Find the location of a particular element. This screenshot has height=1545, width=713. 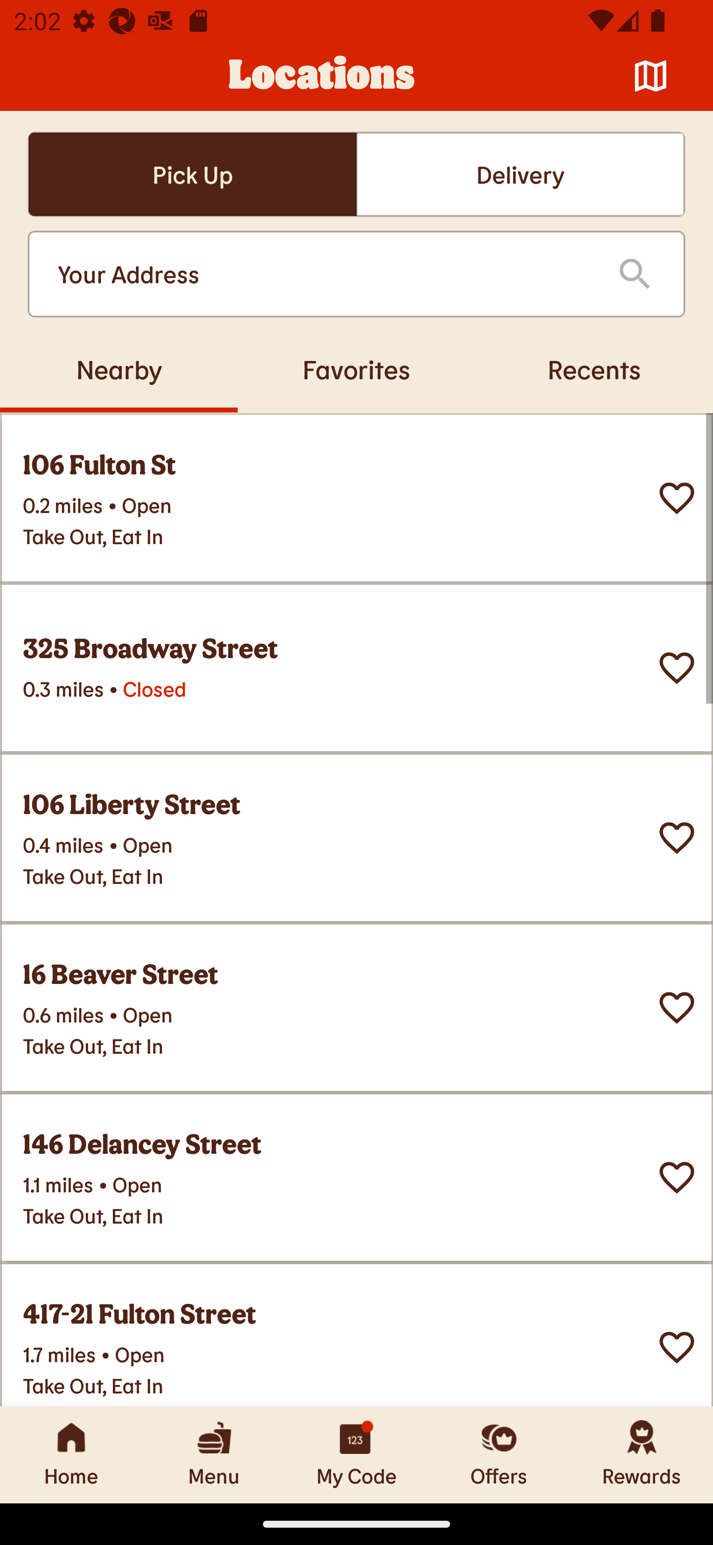

Favorites is located at coordinates (356, 369).